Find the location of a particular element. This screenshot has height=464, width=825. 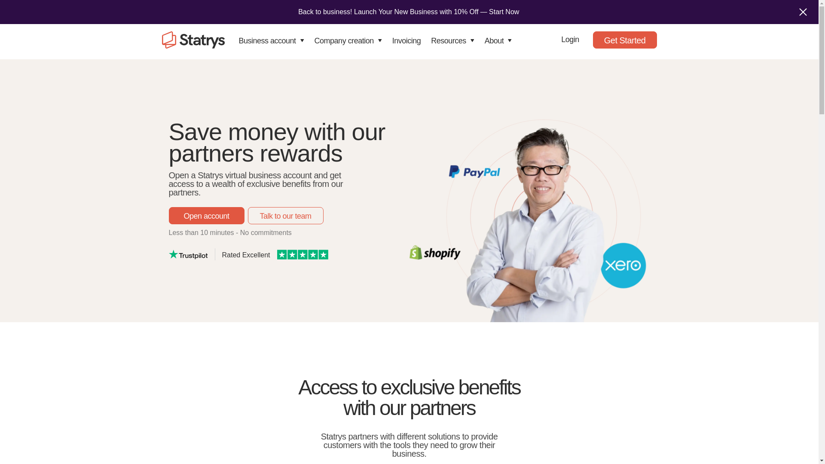

Talk to our team is located at coordinates (285, 215).